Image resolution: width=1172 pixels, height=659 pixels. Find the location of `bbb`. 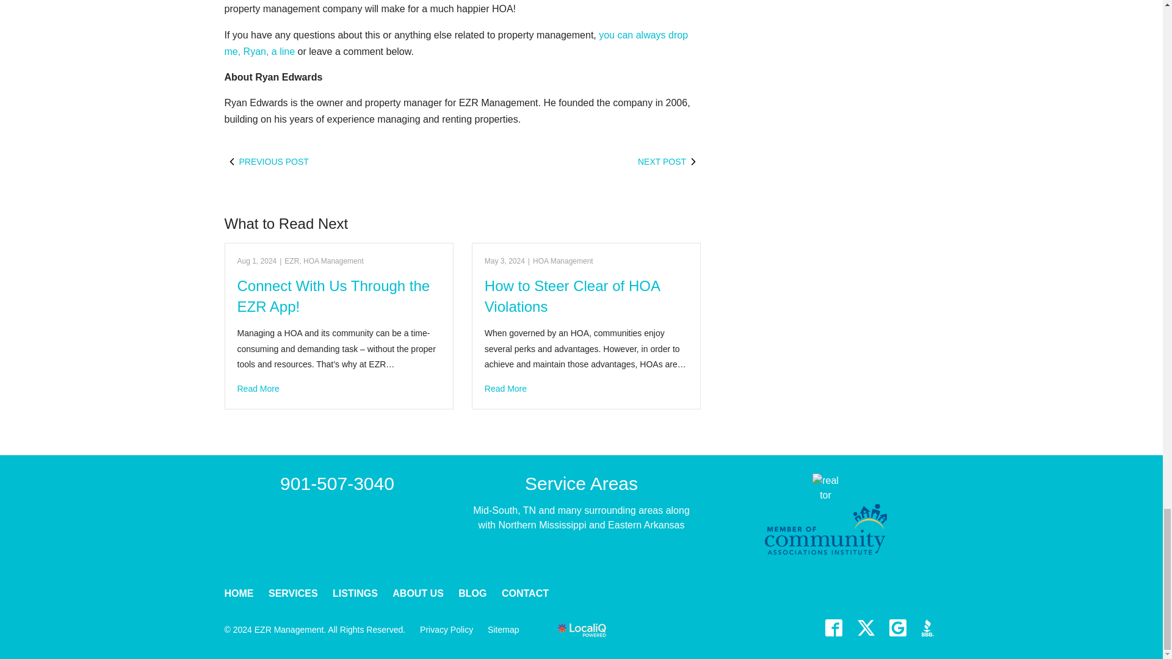

bbb is located at coordinates (930, 628).